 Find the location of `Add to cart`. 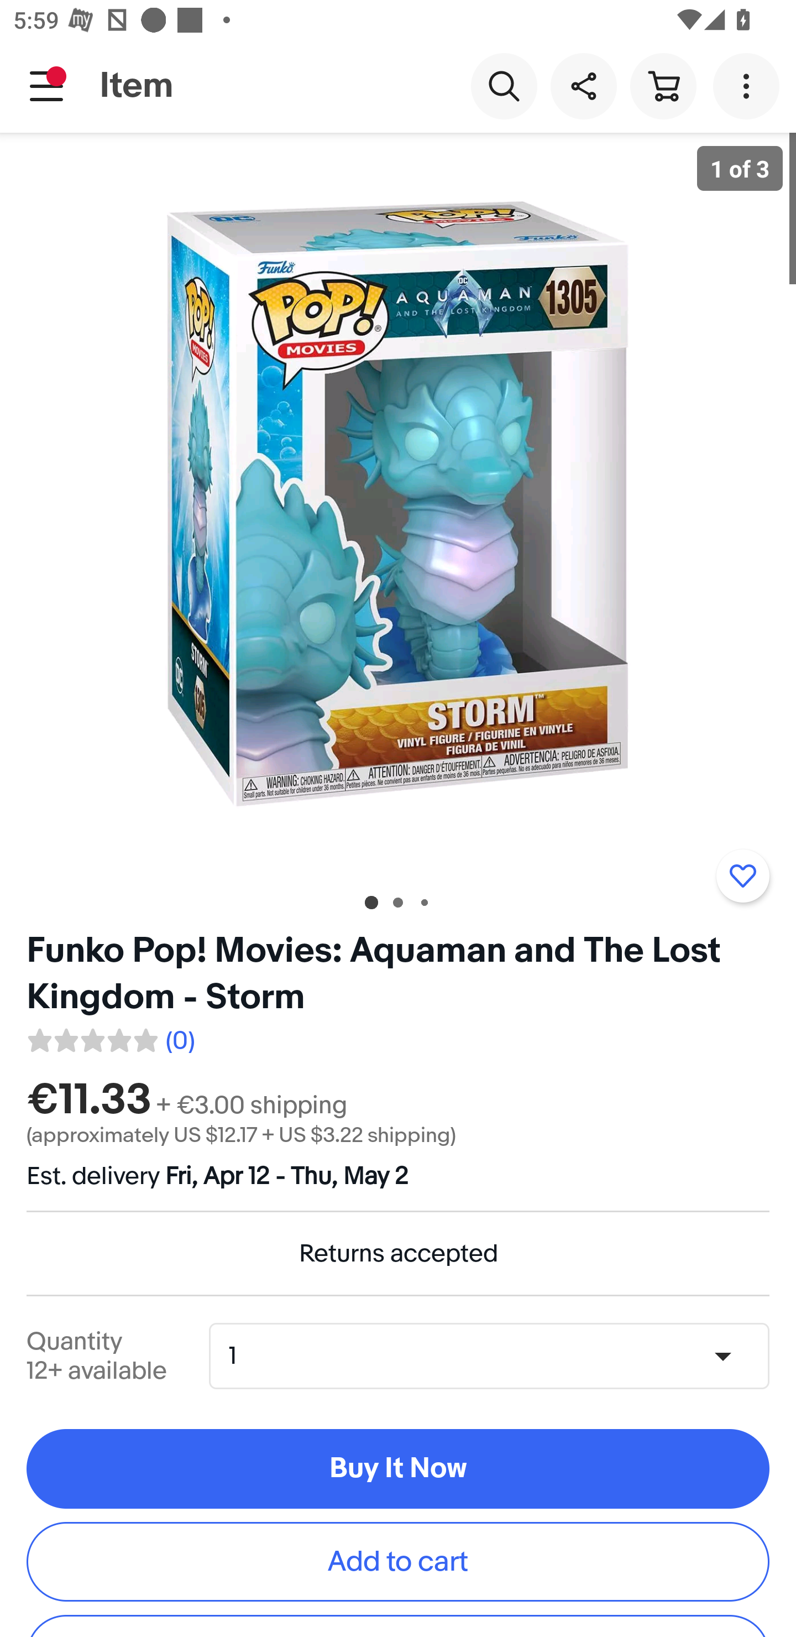

Add to cart is located at coordinates (398, 1561).